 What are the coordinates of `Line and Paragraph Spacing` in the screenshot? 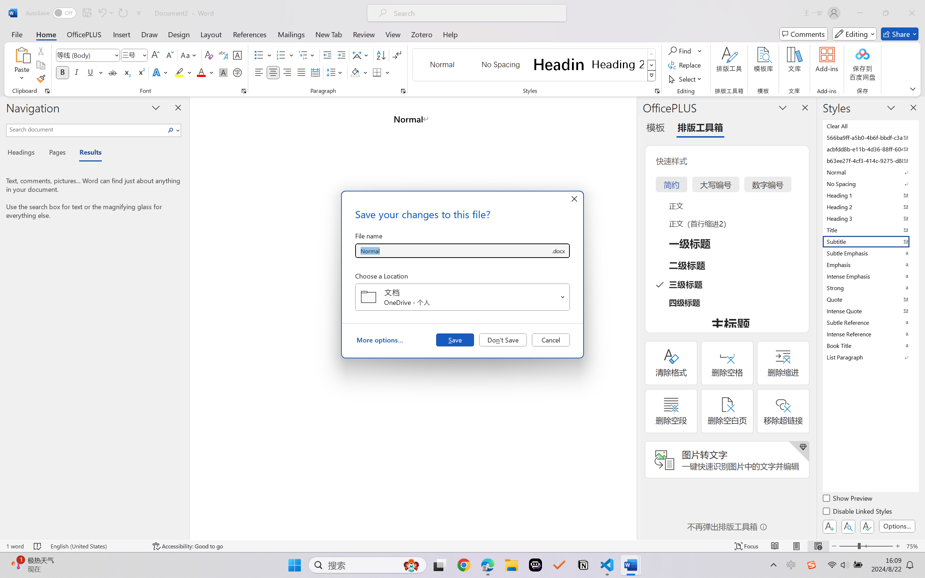 It's located at (335, 72).